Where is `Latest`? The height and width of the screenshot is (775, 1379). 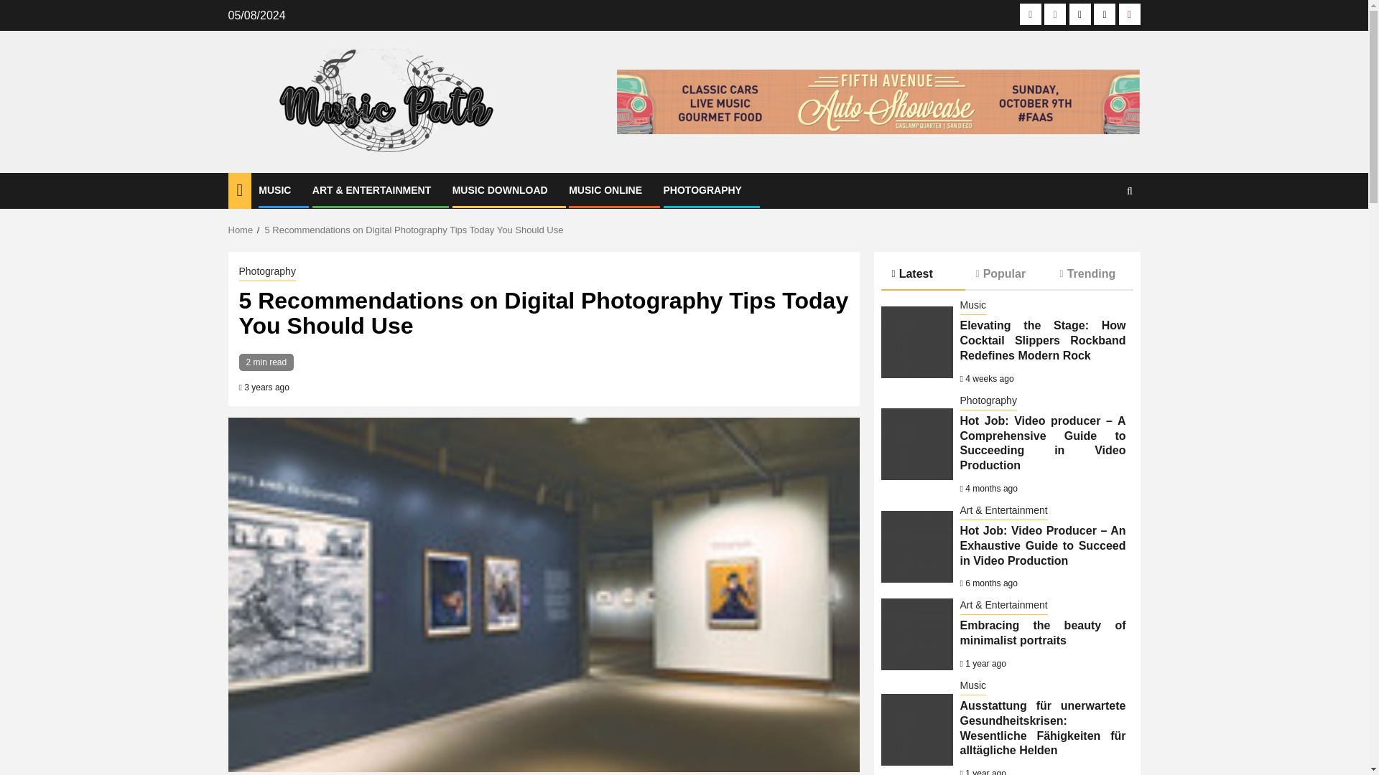 Latest is located at coordinates (922, 274).